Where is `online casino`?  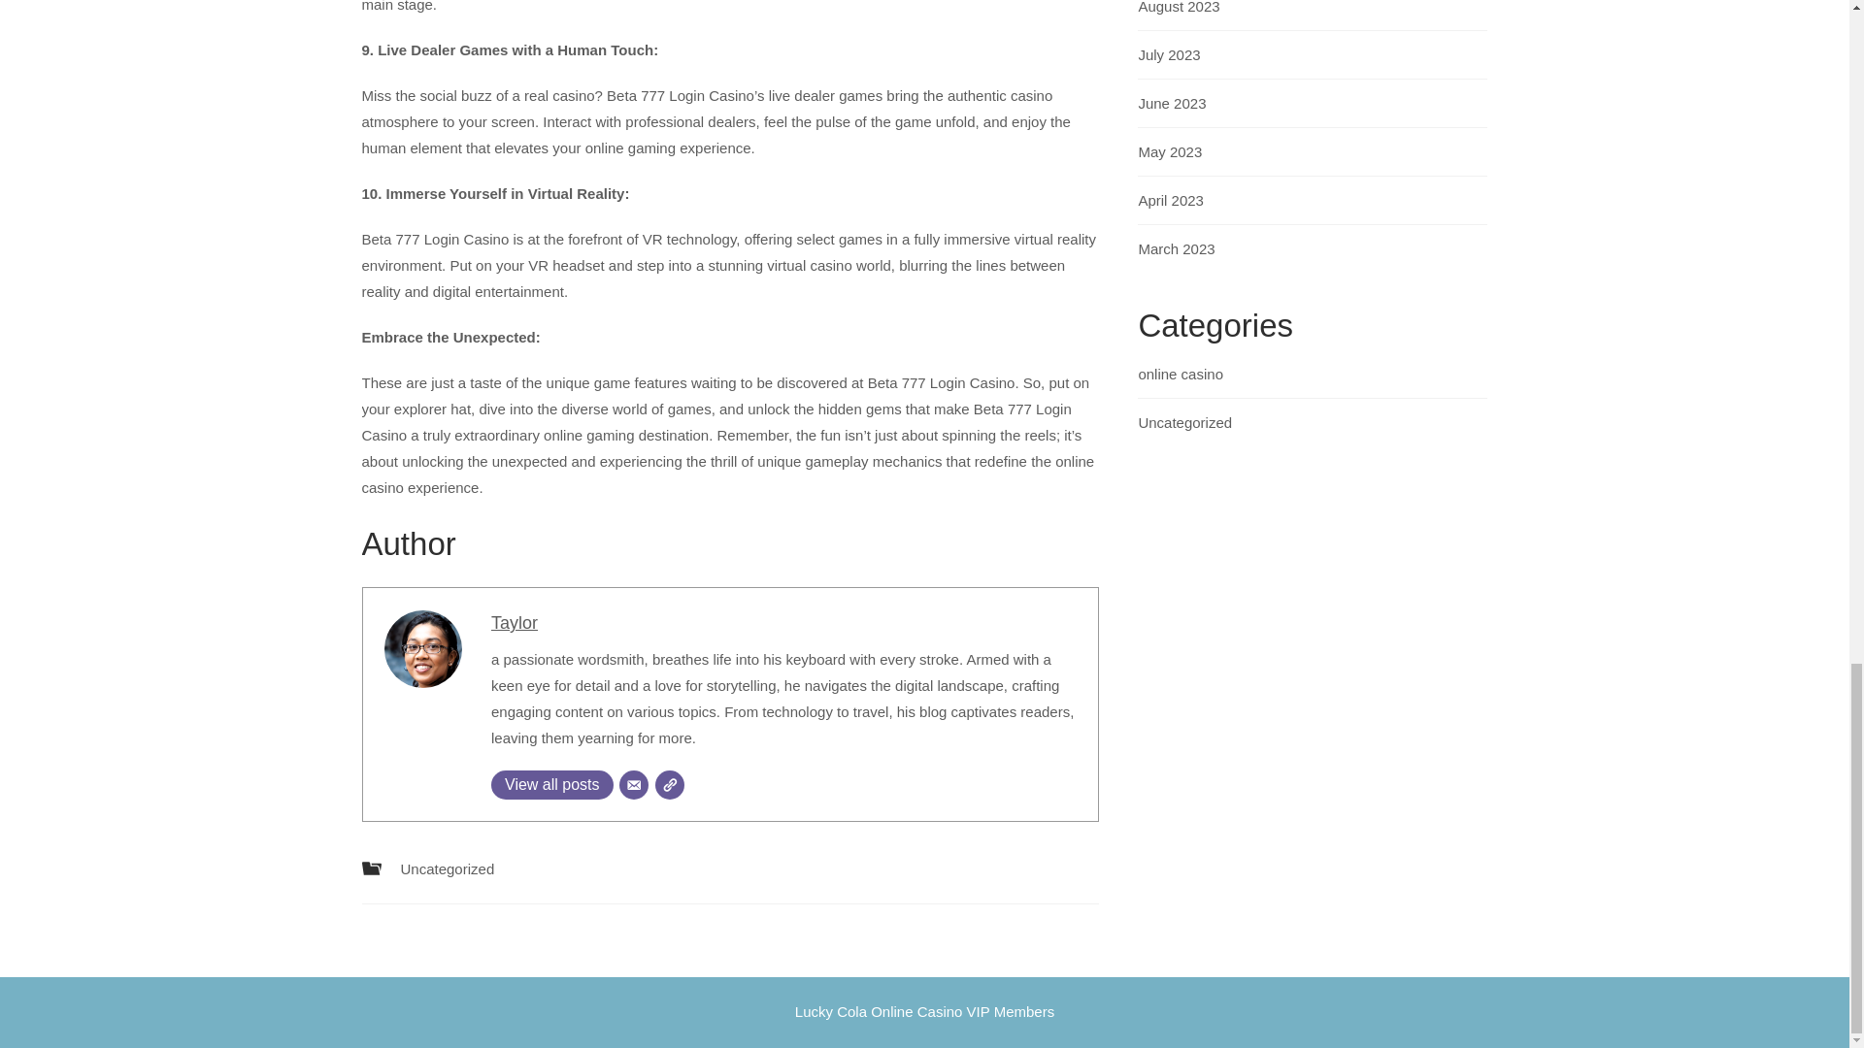 online casino is located at coordinates (1180, 374).